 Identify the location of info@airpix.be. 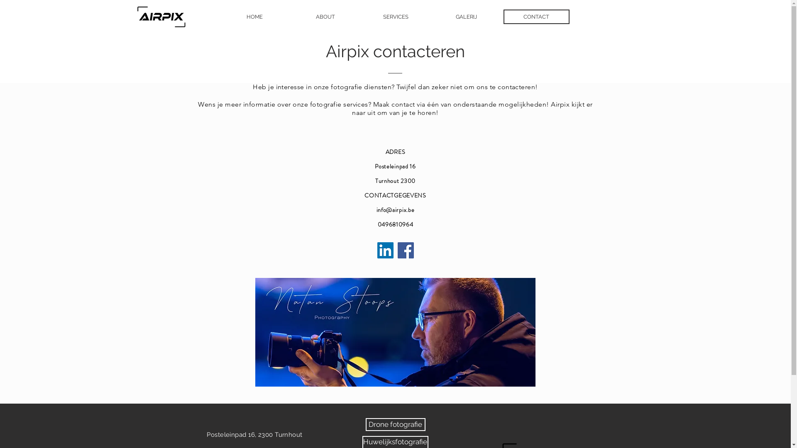
(395, 210).